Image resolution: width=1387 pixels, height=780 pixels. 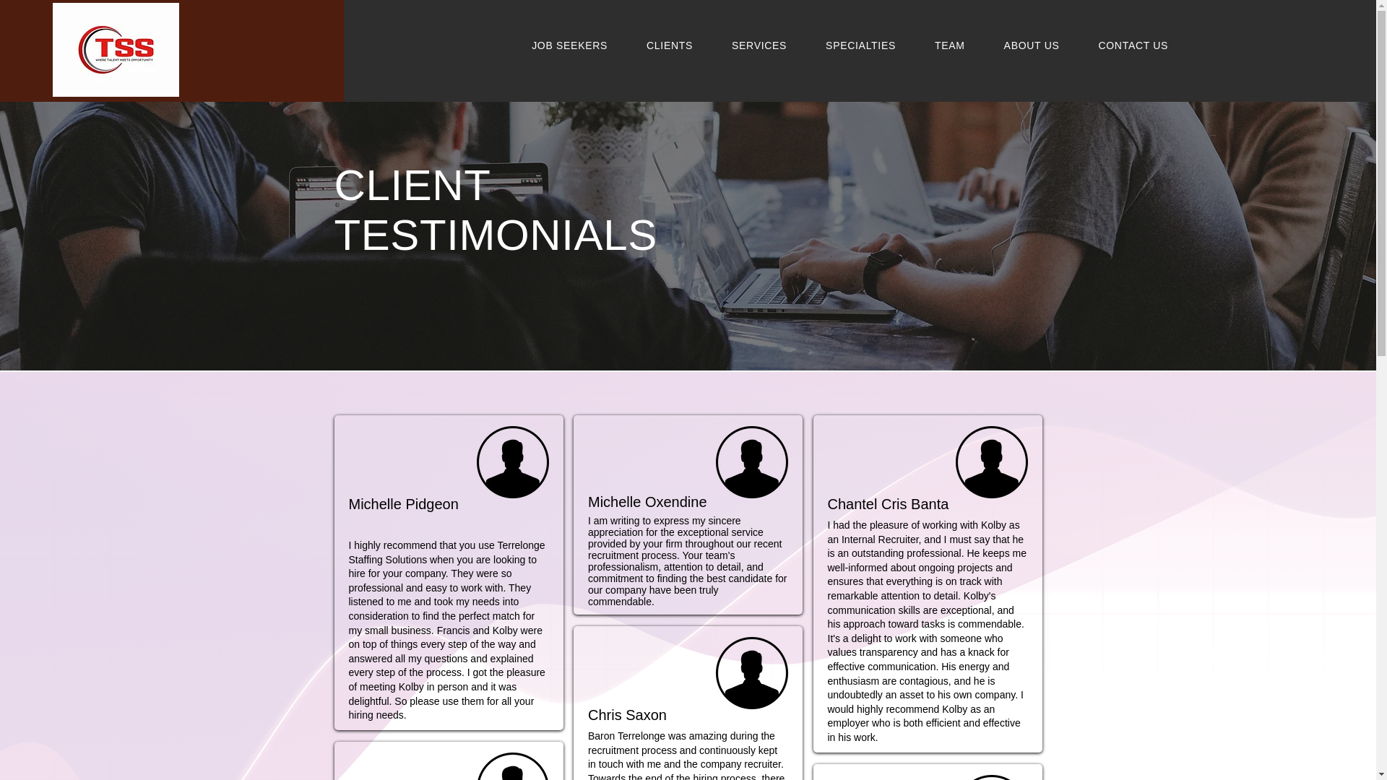 What do you see at coordinates (627, 715) in the screenshot?
I see `Chris Saxon` at bounding box center [627, 715].